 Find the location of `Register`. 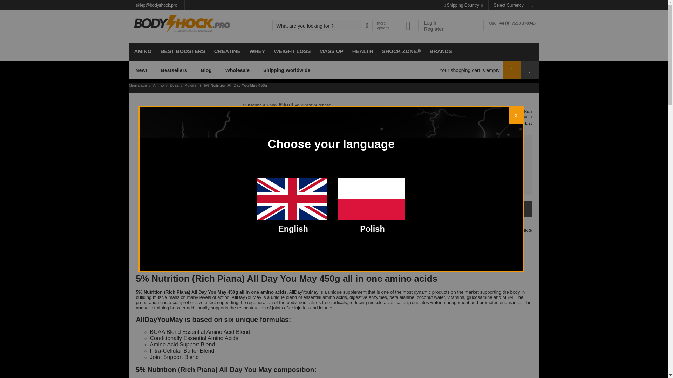

Register is located at coordinates (434, 29).